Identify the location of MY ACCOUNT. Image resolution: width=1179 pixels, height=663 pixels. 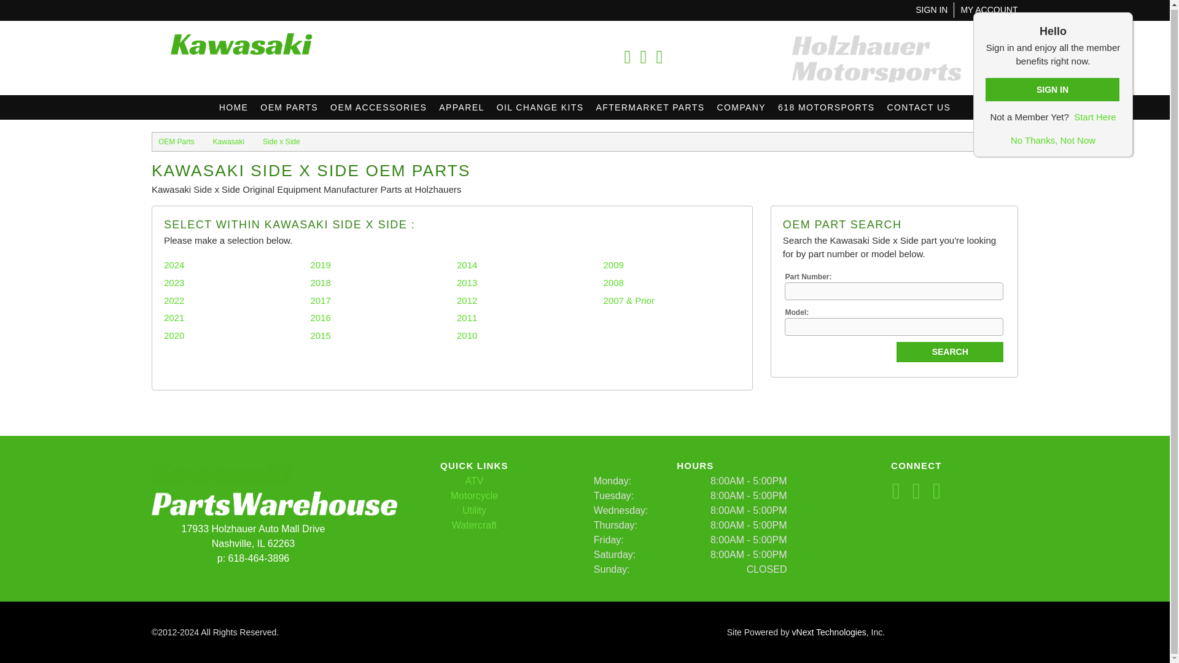
(989, 9).